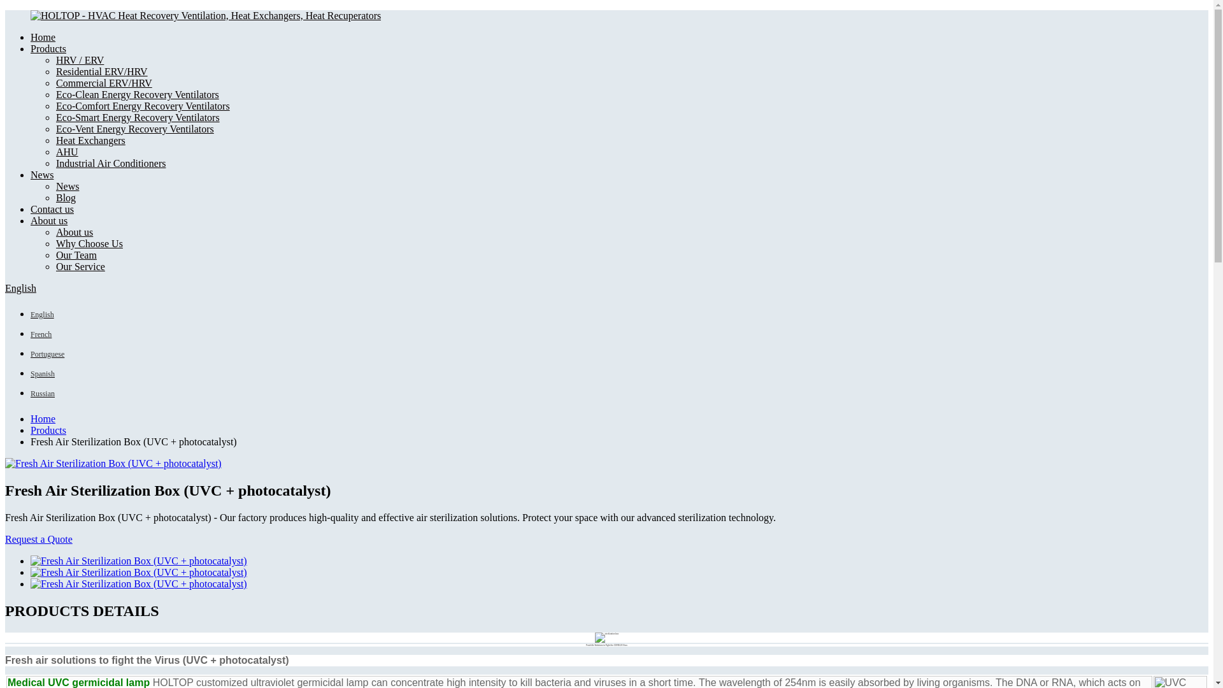 The height and width of the screenshot is (688, 1223). I want to click on English, so click(20, 288).